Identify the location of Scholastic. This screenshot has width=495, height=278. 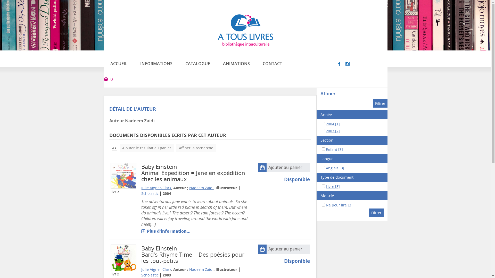
(150, 275).